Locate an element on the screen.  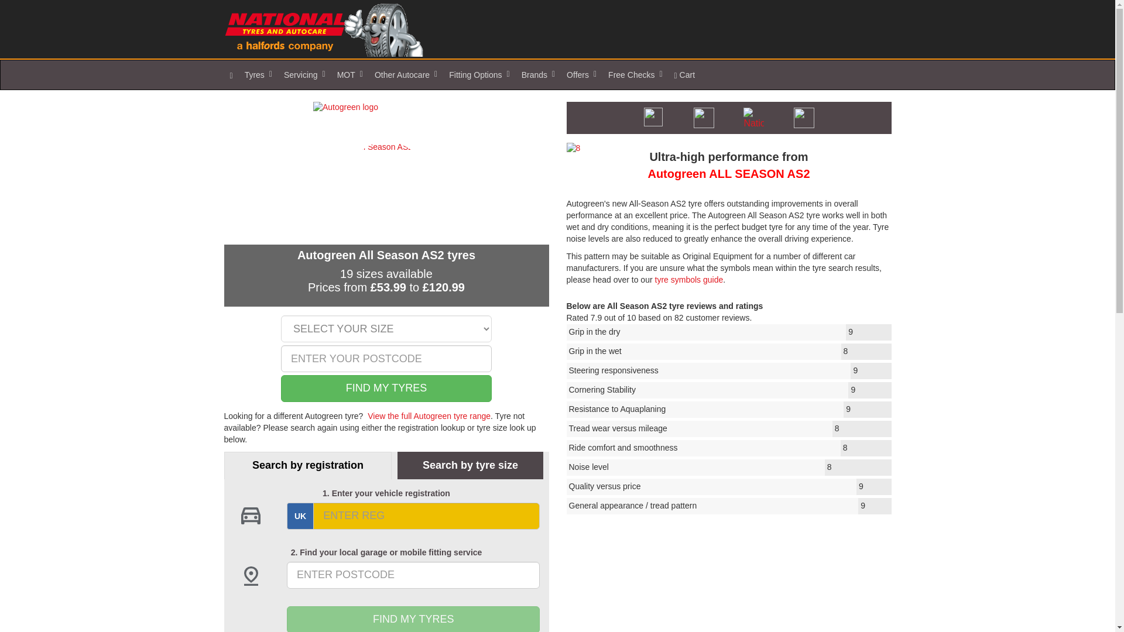
A valid UK Postcode is located at coordinates (386, 358).